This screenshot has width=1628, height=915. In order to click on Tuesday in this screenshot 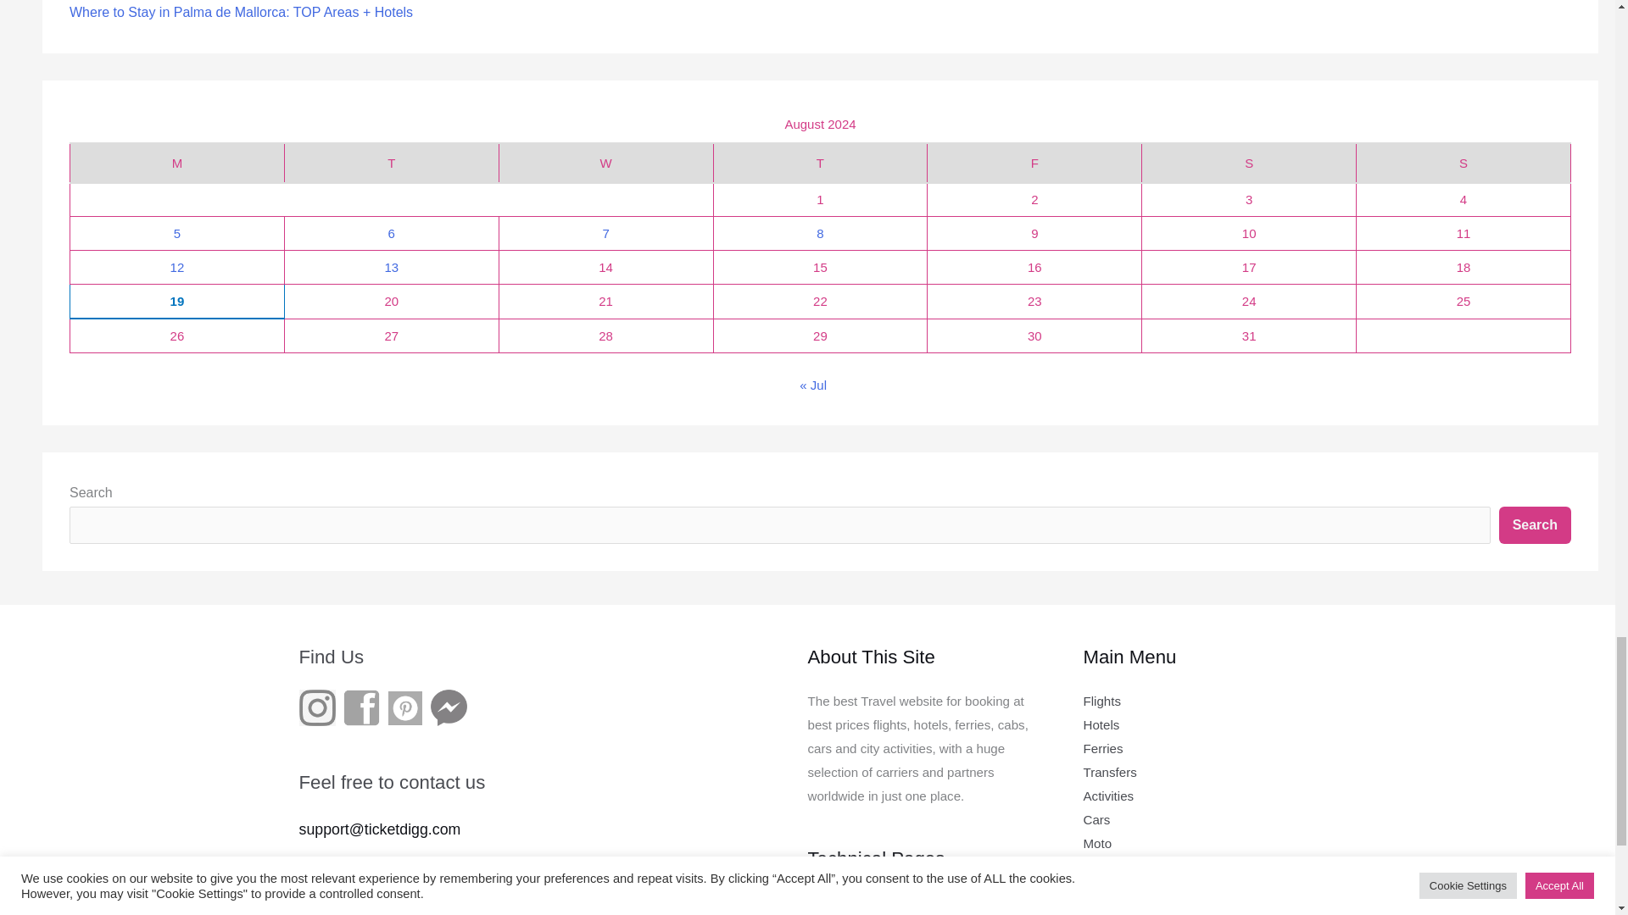, I will do `click(390, 163)`.